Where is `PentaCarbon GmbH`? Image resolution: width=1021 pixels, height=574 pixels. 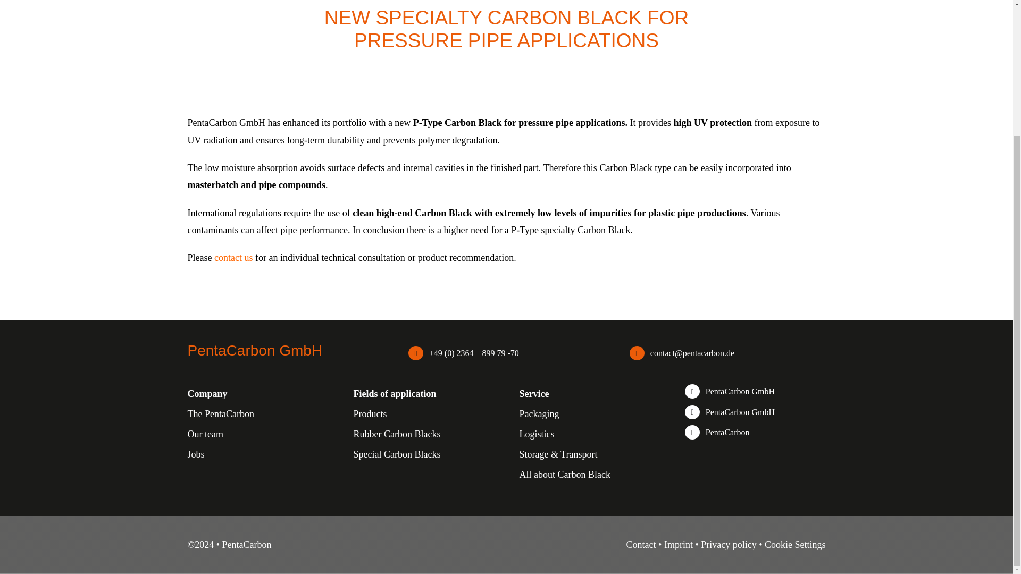 PentaCarbon GmbH is located at coordinates (740, 412).